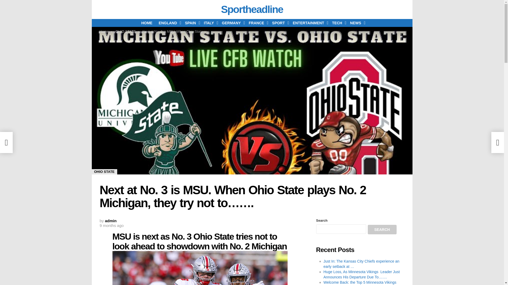 This screenshot has height=285, width=508. Describe the element at coordinates (210, 23) in the screenshot. I see `ITALY` at that location.